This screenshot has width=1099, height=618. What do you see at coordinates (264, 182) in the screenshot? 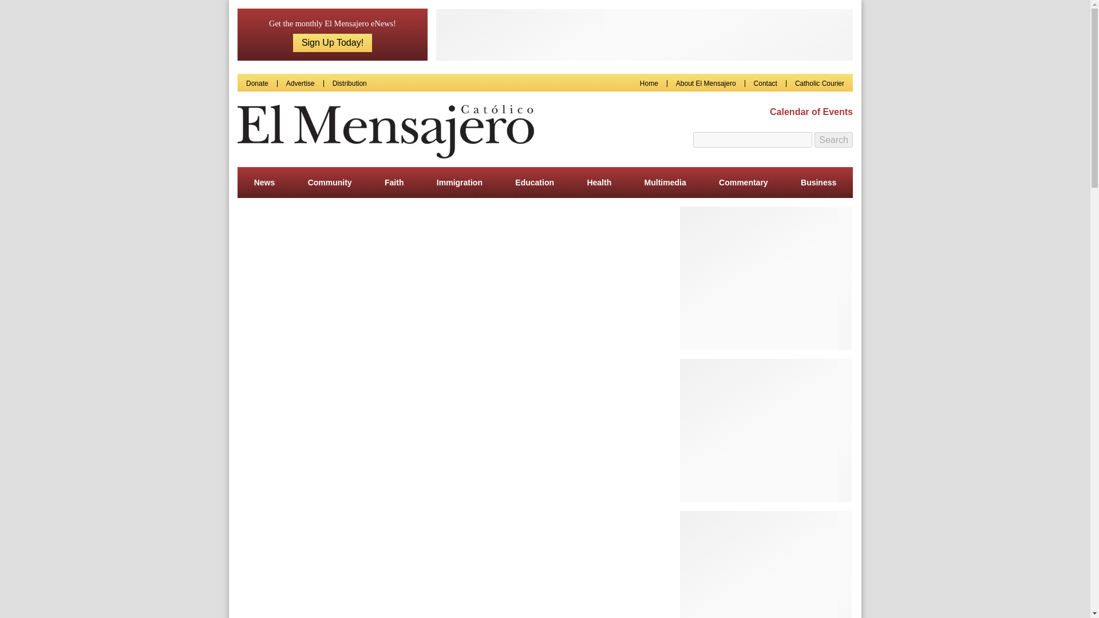
I see `News` at bounding box center [264, 182].